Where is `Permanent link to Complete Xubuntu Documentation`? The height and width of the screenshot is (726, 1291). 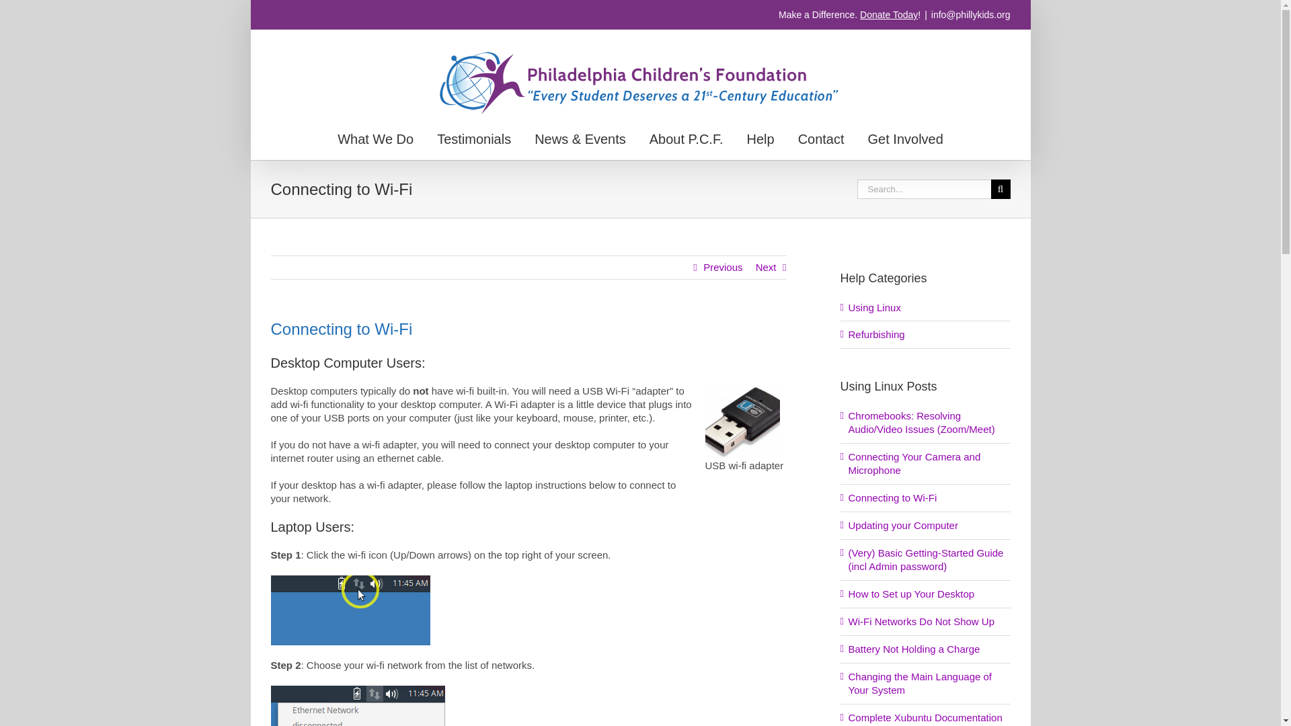 Permanent link to Complete Xubuntu Documentation is located at coordinates (925, 717).